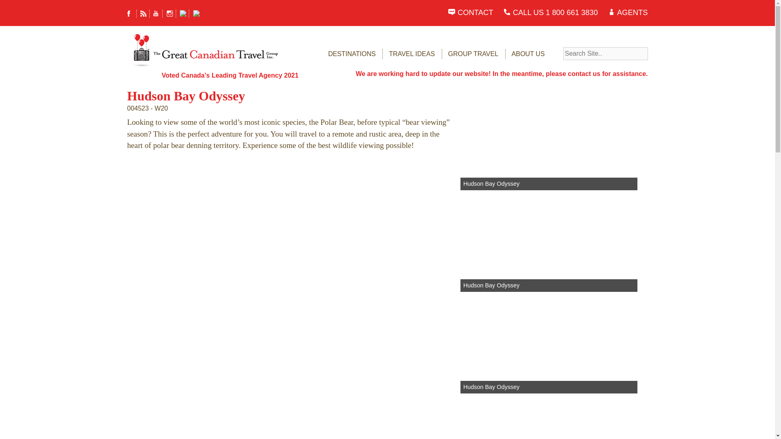 This screenshot has height=439, width=781. Describe the element at coordinates (412, 54) in the screenshot. I see `TRAVEL IDEAS` at that location.